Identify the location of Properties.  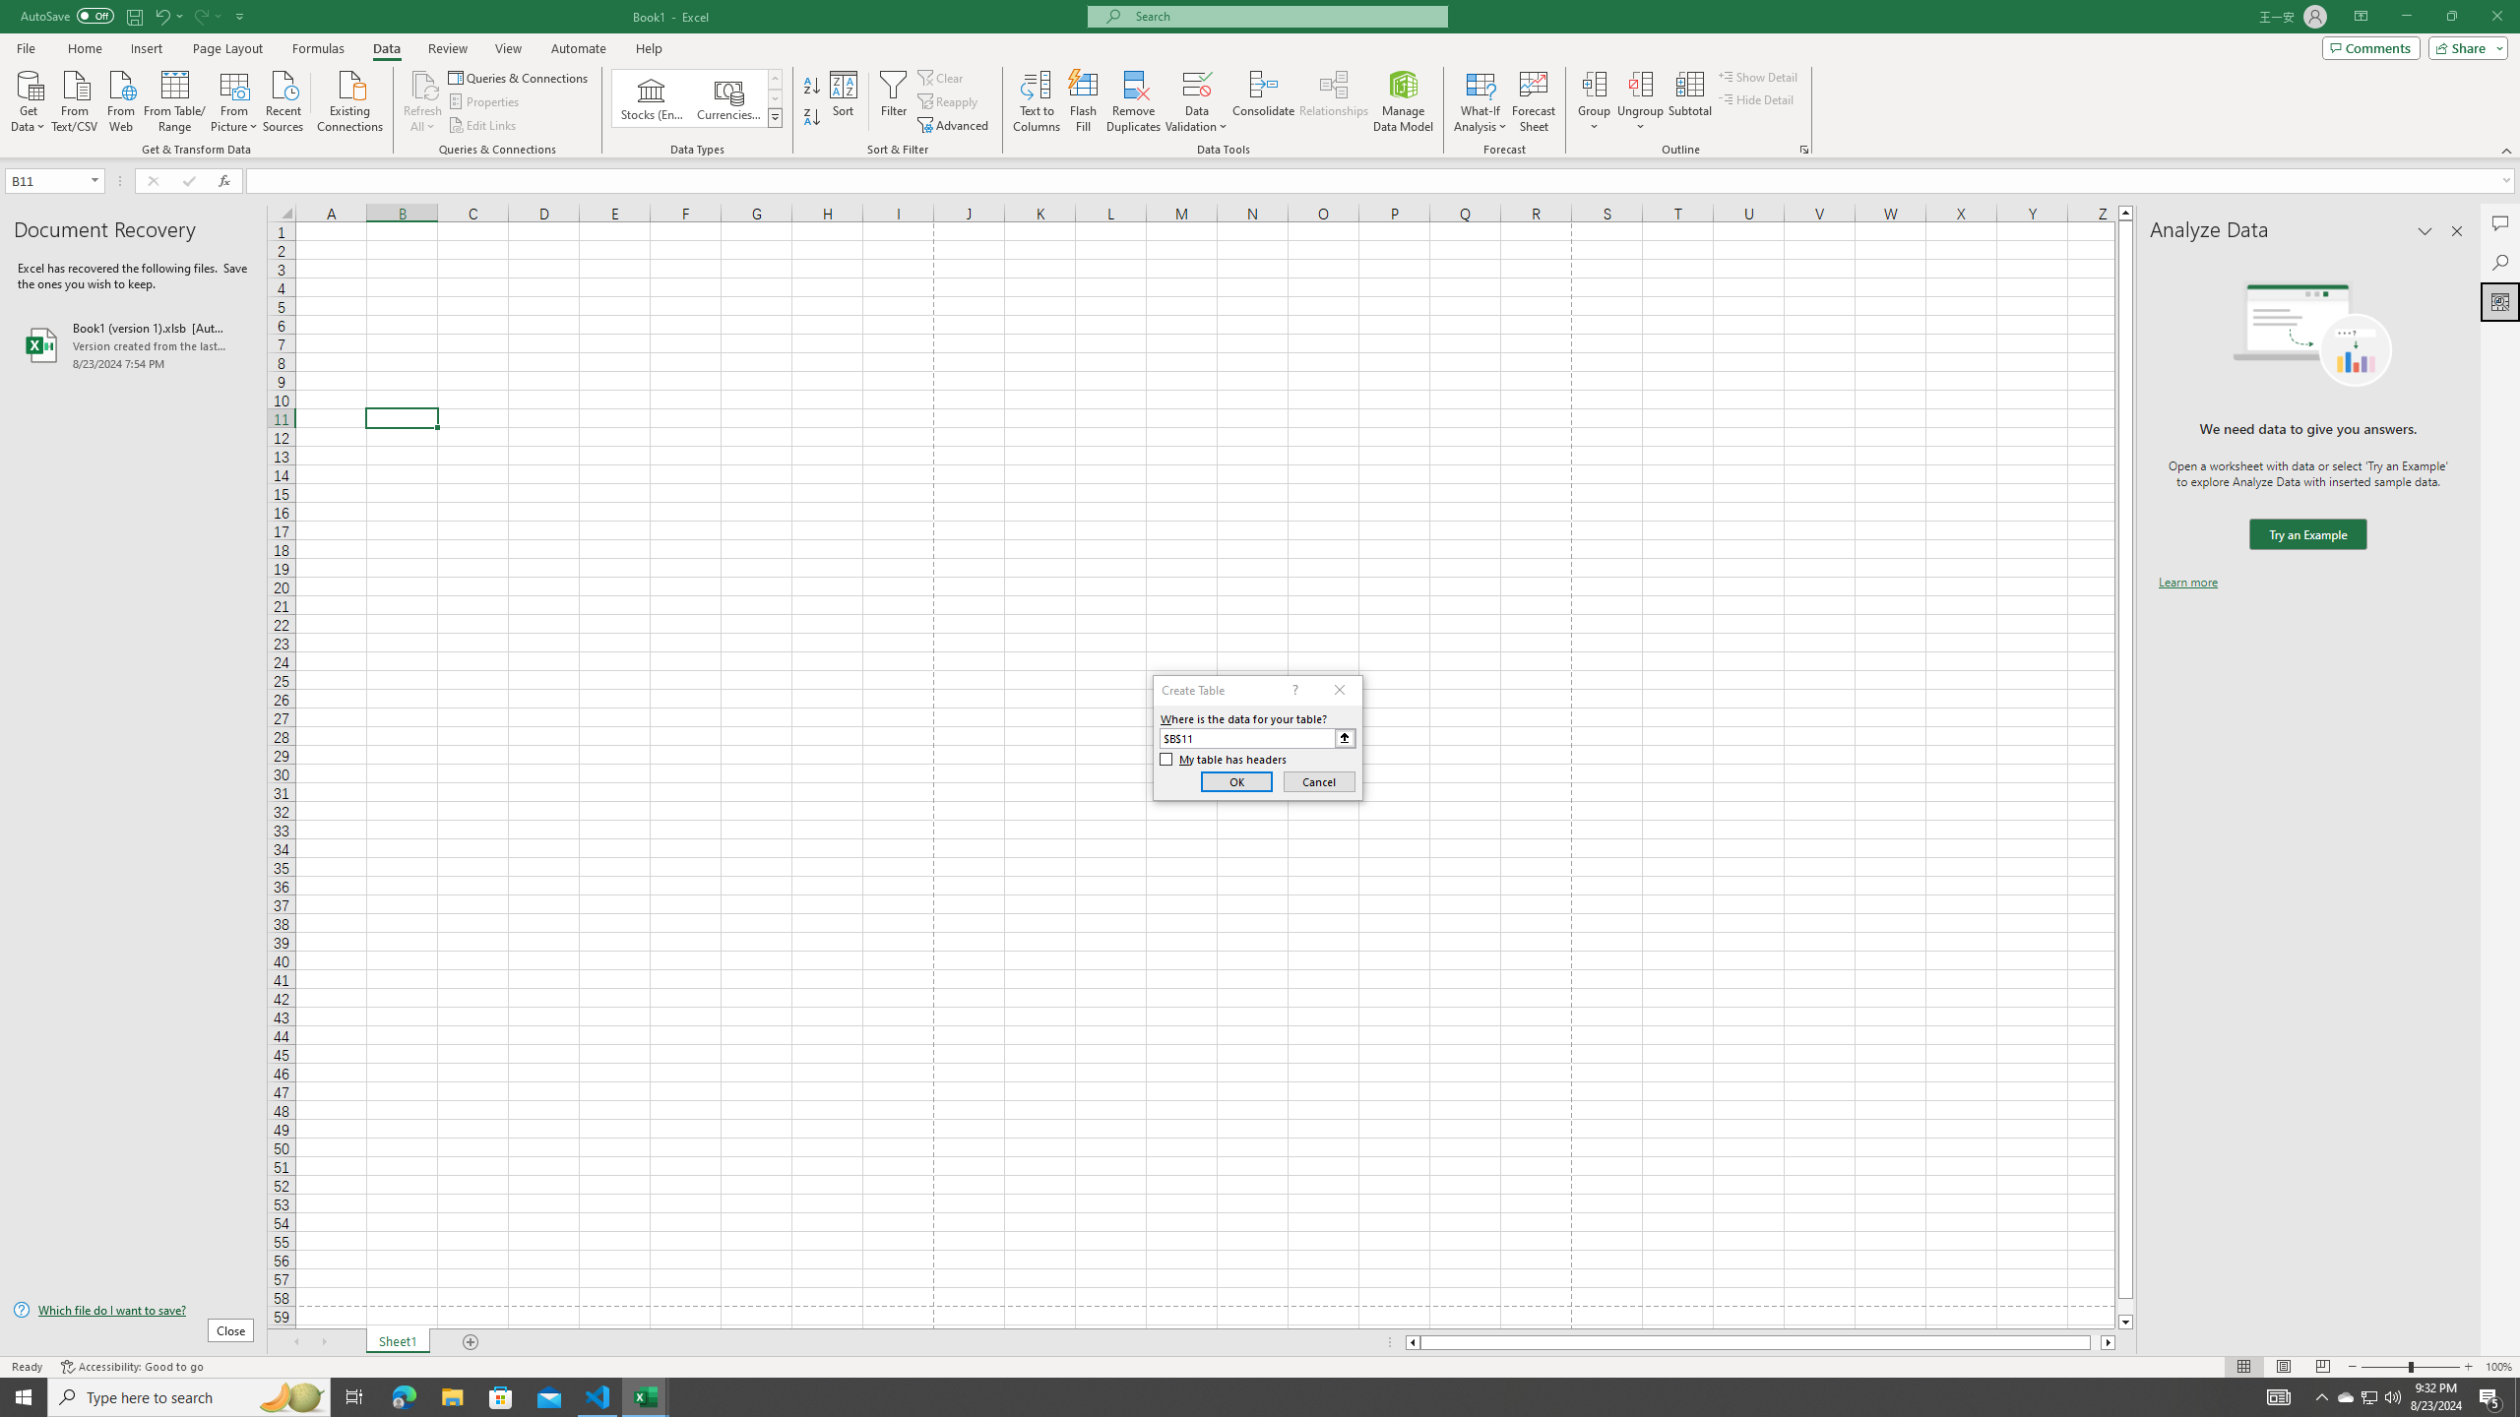
(486, 102).